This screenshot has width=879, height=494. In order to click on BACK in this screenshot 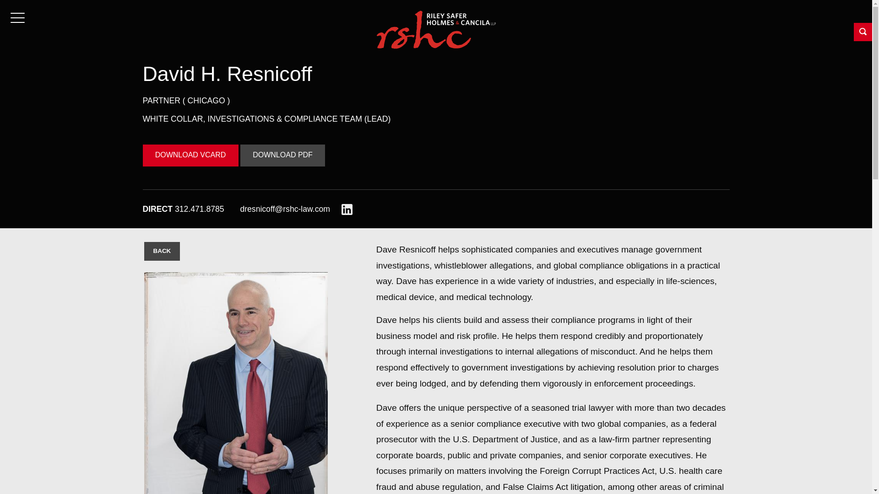, I will do `click(162, 252)`.